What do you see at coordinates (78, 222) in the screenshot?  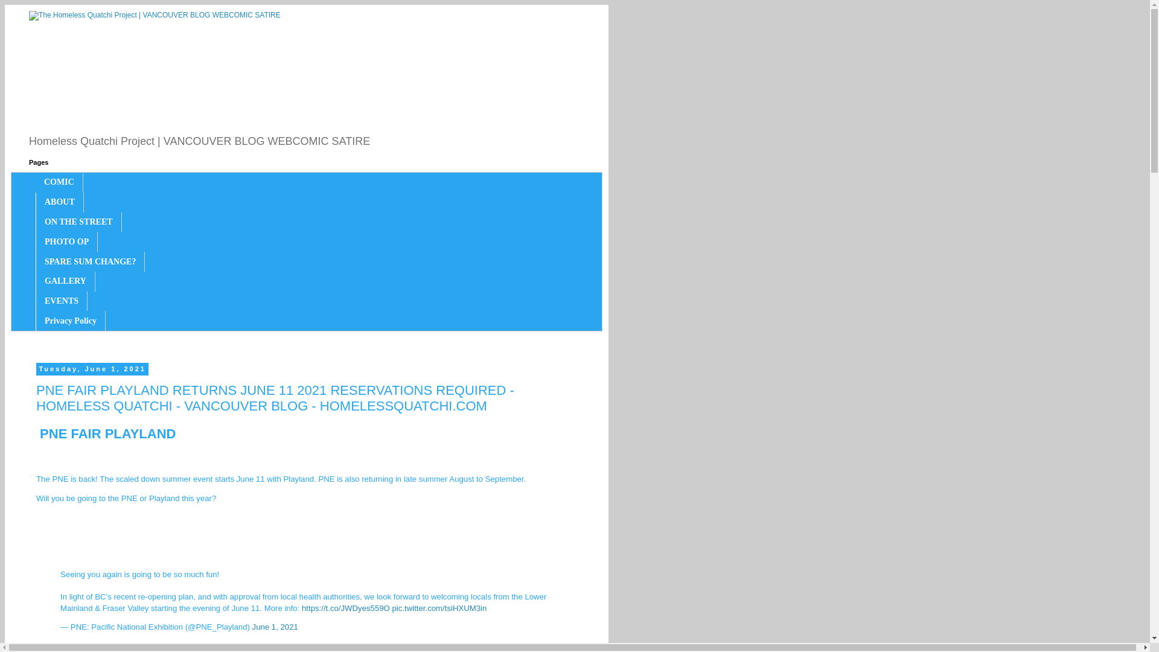 I see `ON THE STREET` at bounding box center [78, 222].